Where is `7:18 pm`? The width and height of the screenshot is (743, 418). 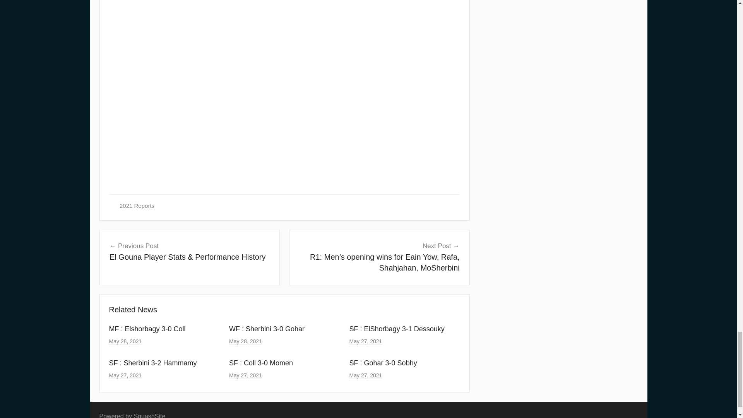 7:18 pm is located at coordinates (366, 375).